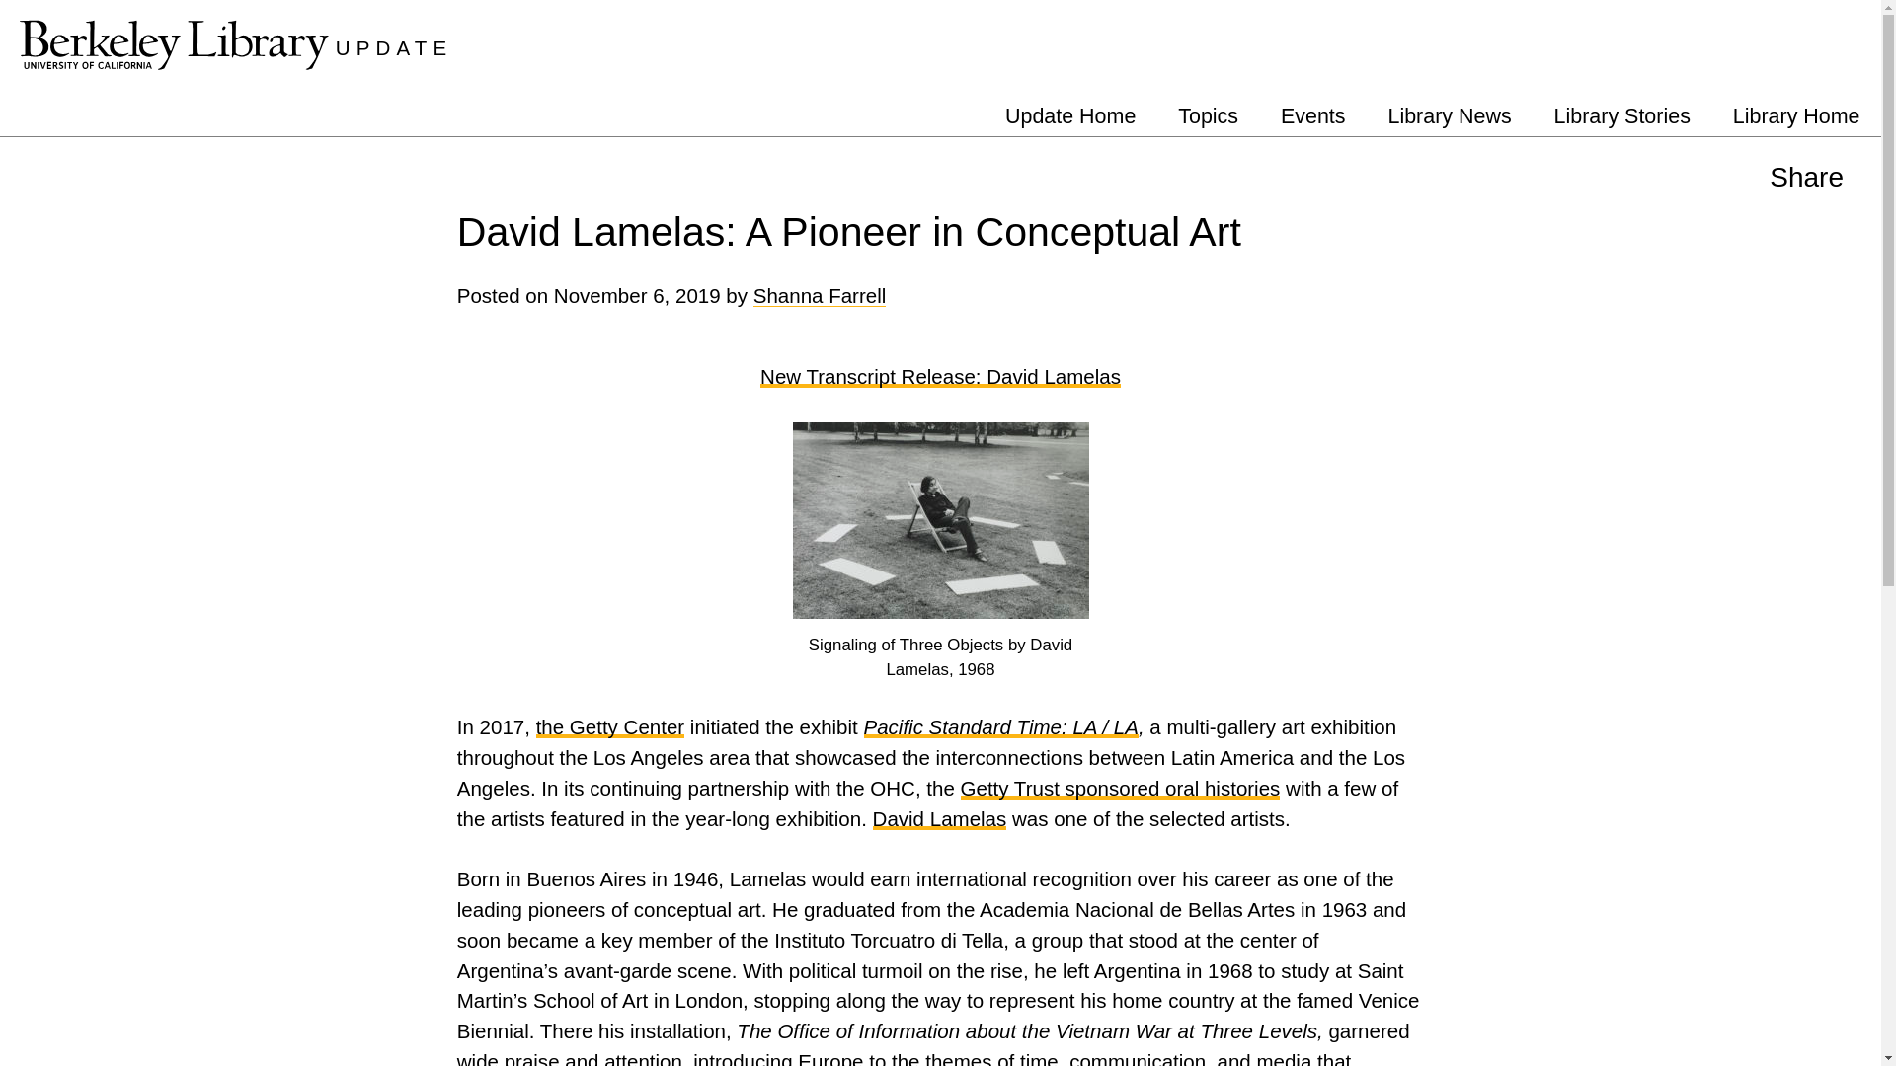  I want to click on Show and hide search, so click(1865, 38).